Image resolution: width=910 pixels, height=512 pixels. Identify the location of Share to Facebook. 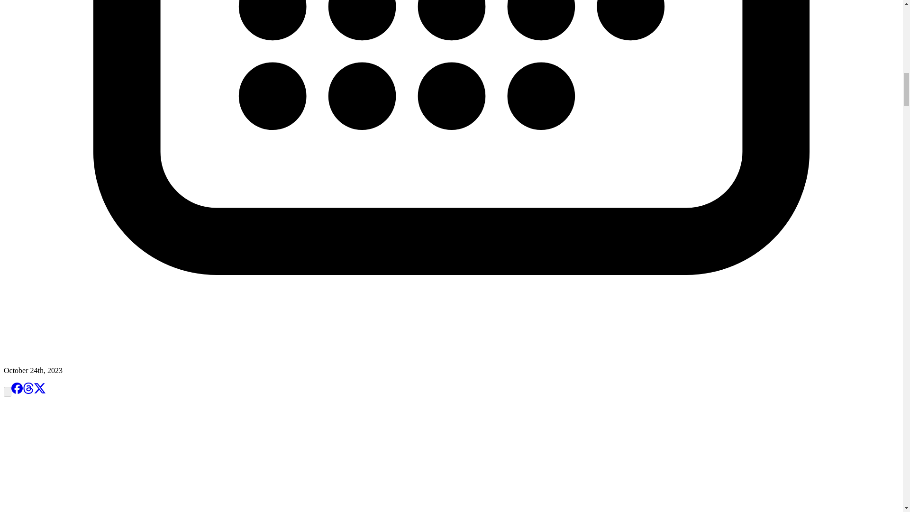
(17, 391).